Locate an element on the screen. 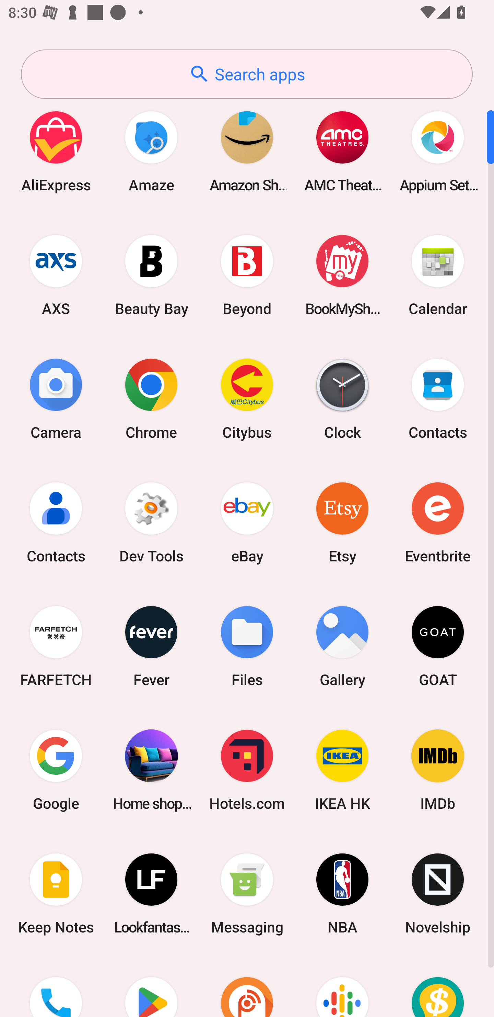  Beauty Bay is located at coordinates (151, 275).